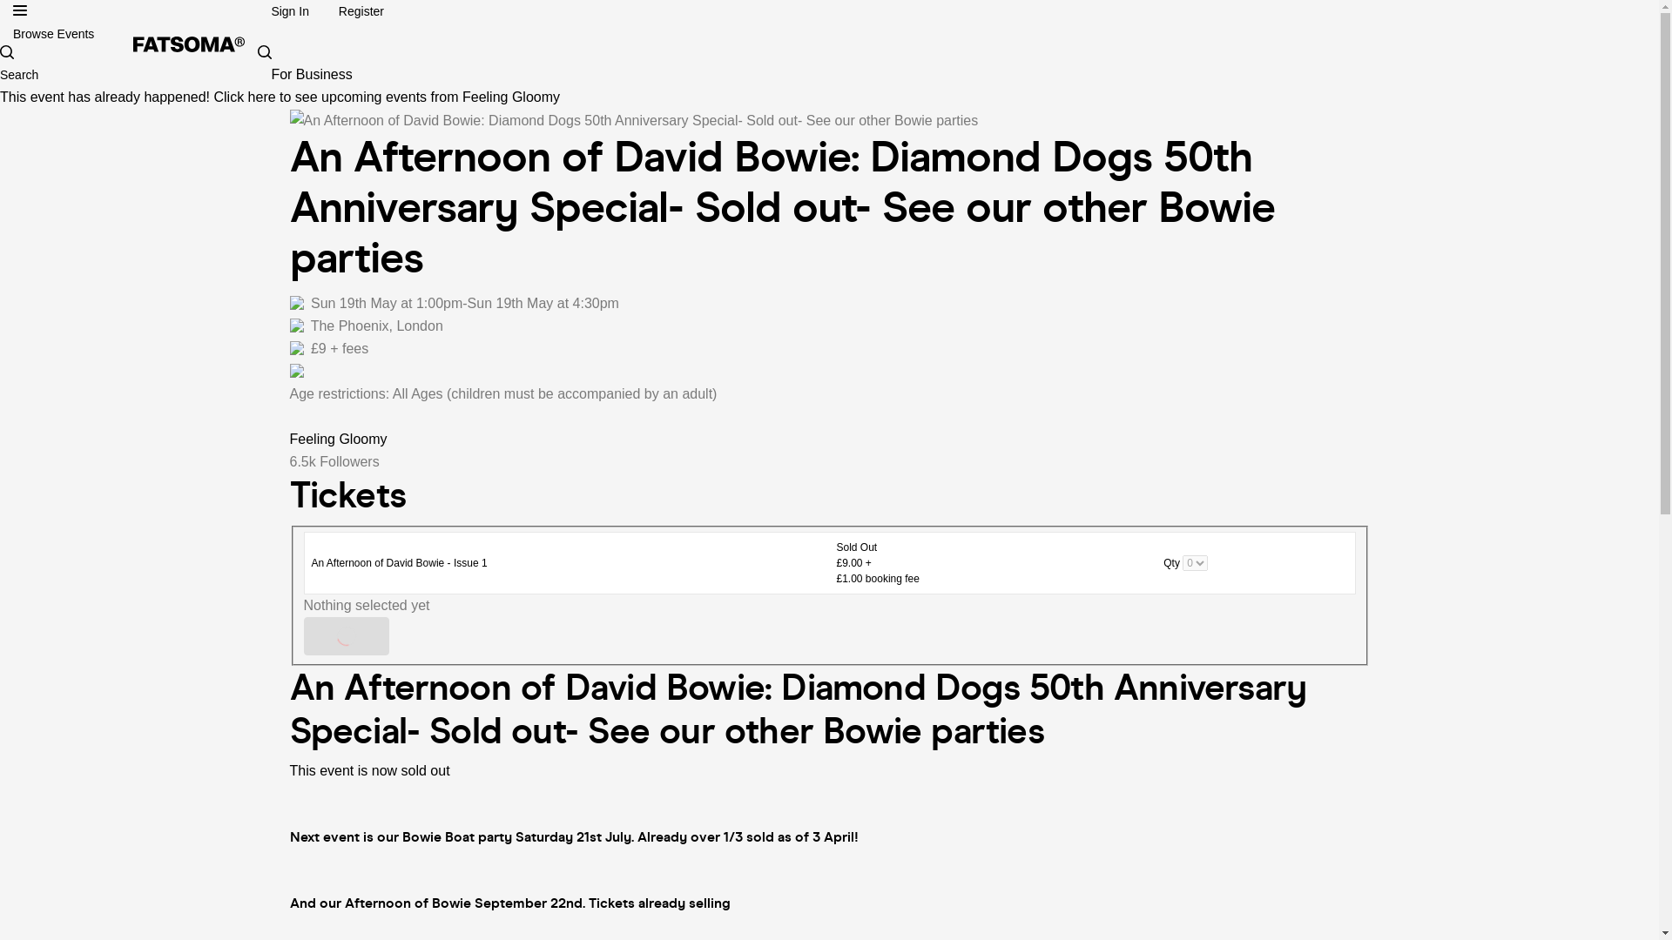 The width and height of the screenshot is (1672, 940). Describe the element at coordinates (188, 44) in the screenshot. I see `Fatsoma` at that location.